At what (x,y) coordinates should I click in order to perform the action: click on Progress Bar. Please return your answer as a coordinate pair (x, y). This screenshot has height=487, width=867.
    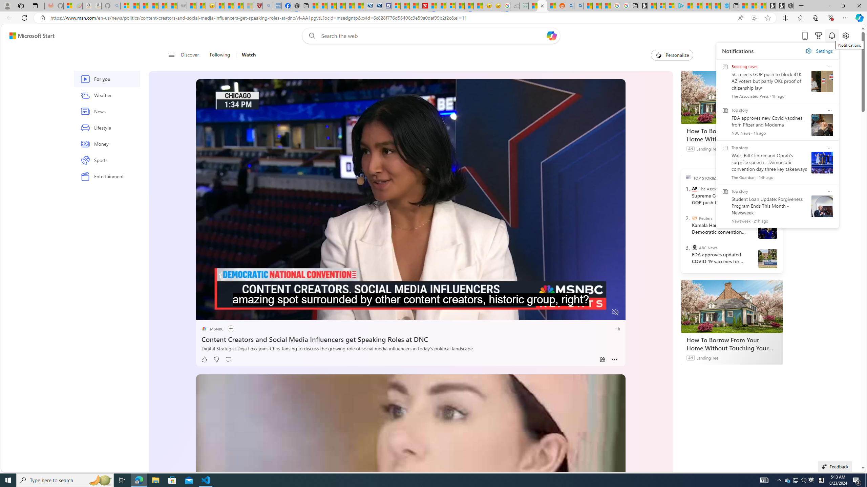
    Looking at the image, I should click on (410, 304).